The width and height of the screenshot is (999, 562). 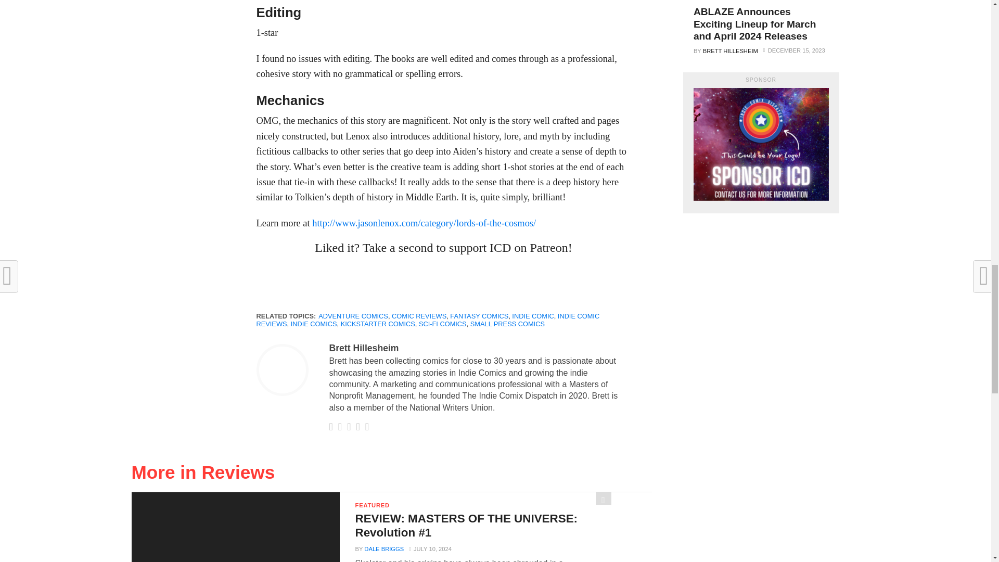 I want to click on Posts by Dale Briggs, so click(x=384, y=548).